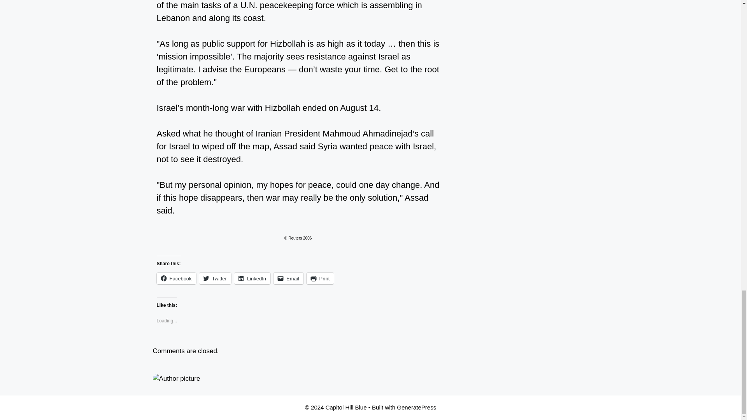 The width and height of the screenshot is (747, 420). Describe the element at coordinates (215, 278) in the screenshot. I see `Click to share on Twitter` at that location.